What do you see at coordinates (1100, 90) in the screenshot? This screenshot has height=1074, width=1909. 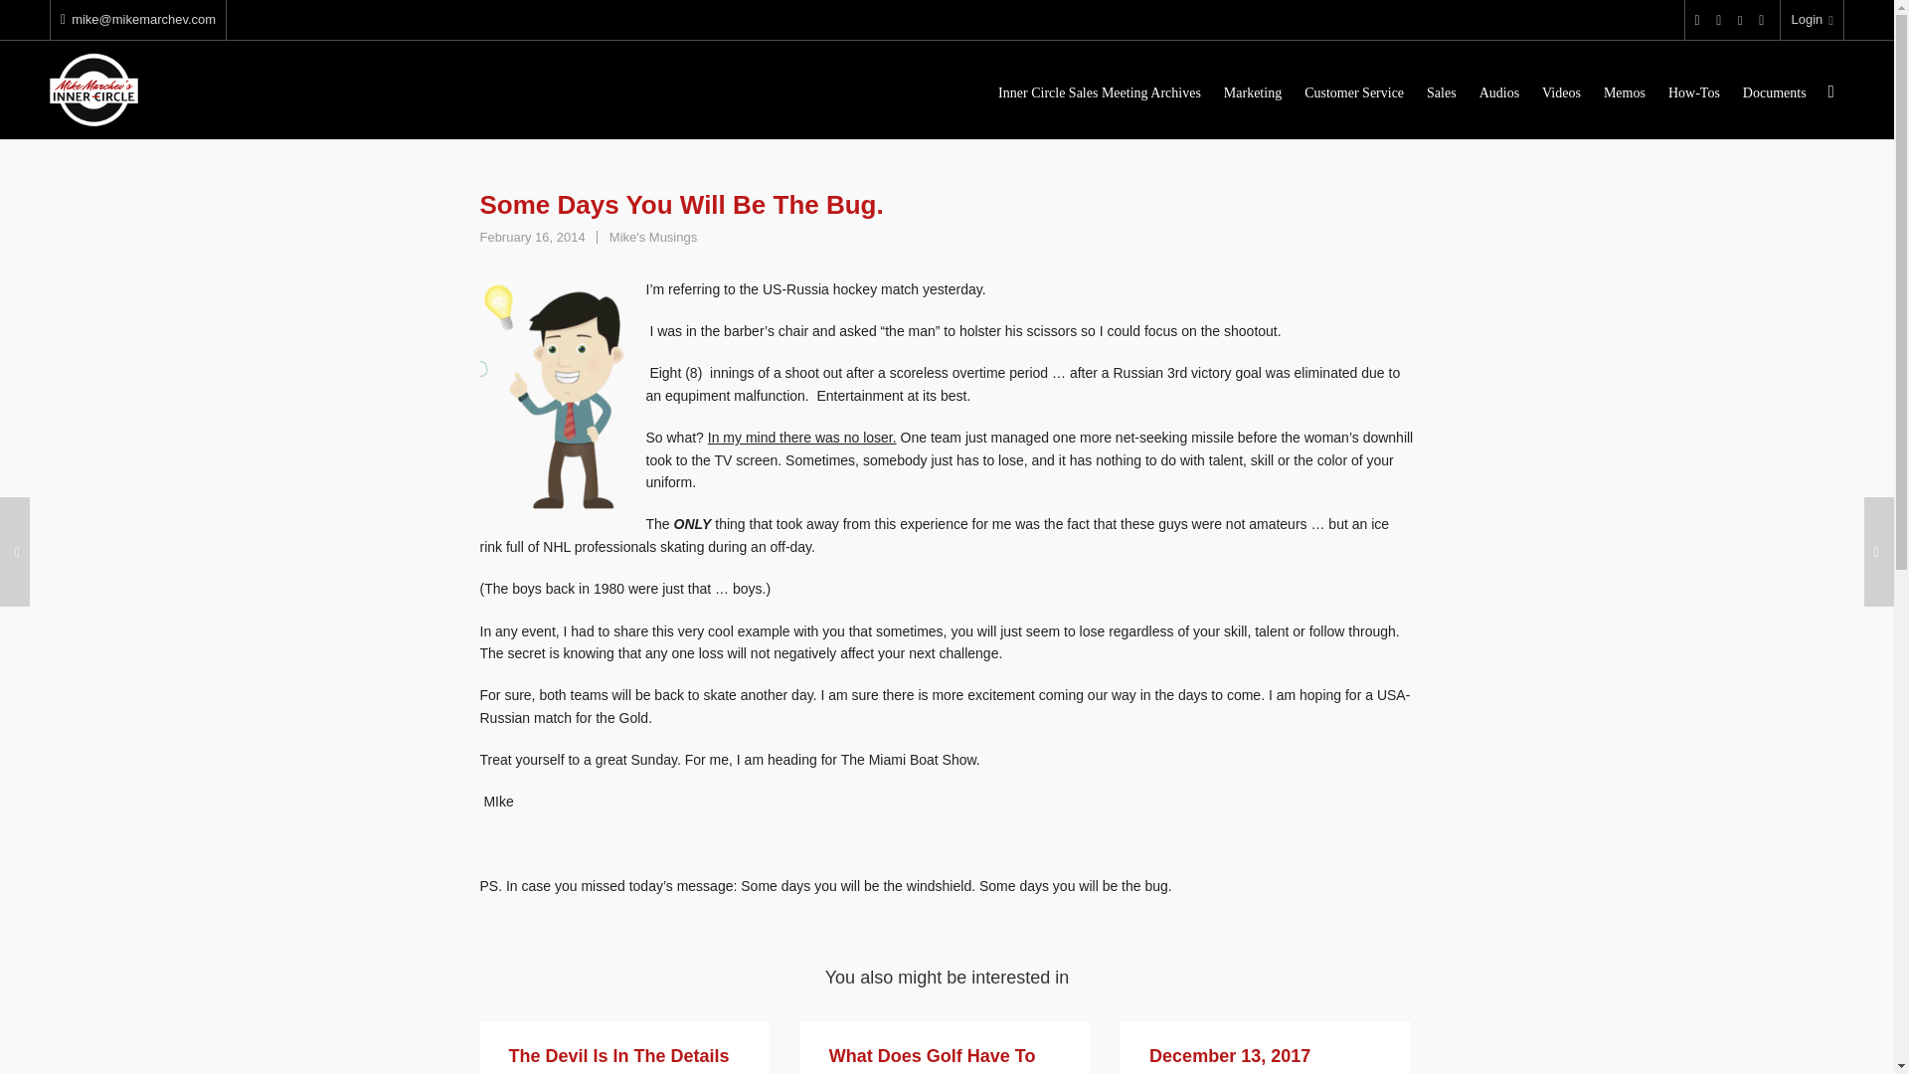 I see `Inner Circle Sales Meeting Archives` at bounding box center [1100, 90].